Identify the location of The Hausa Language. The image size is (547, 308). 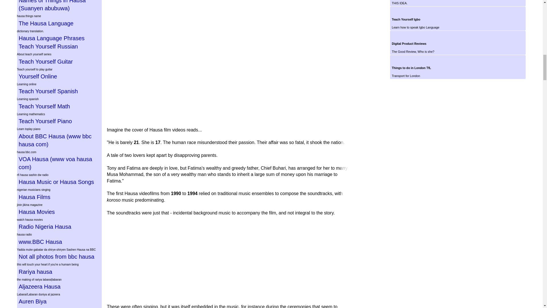
(59, 23).